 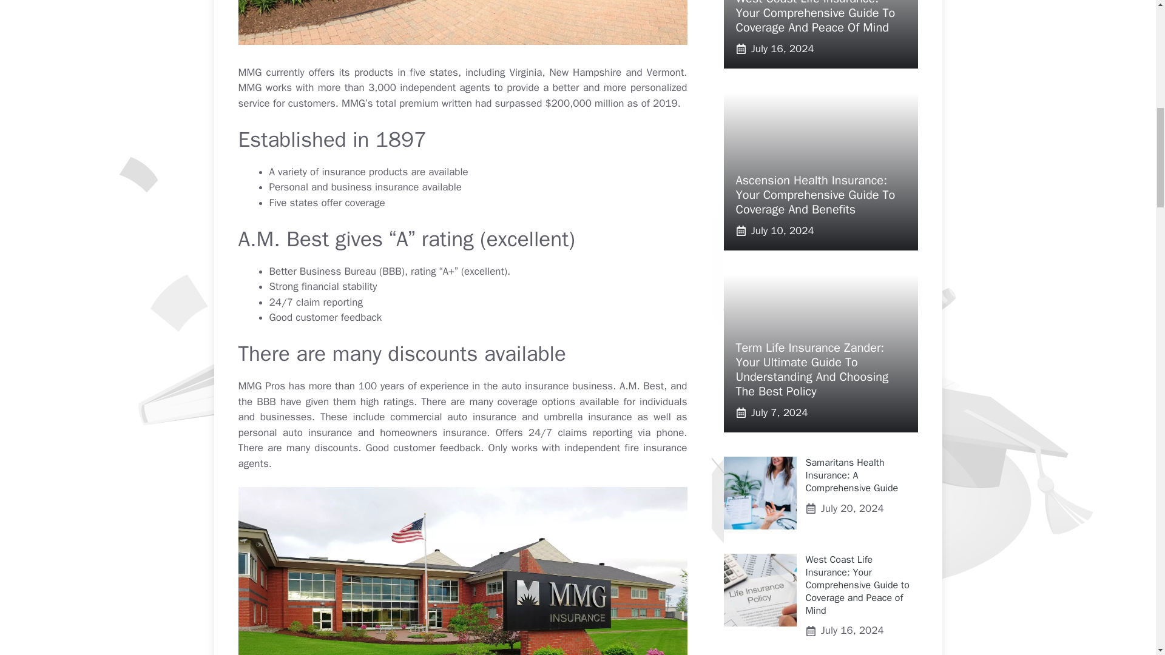 What do you see at coordinates (1126, 576) in the screenshot?
I see `Scroll back to top` at bounding box center [1126, 576].